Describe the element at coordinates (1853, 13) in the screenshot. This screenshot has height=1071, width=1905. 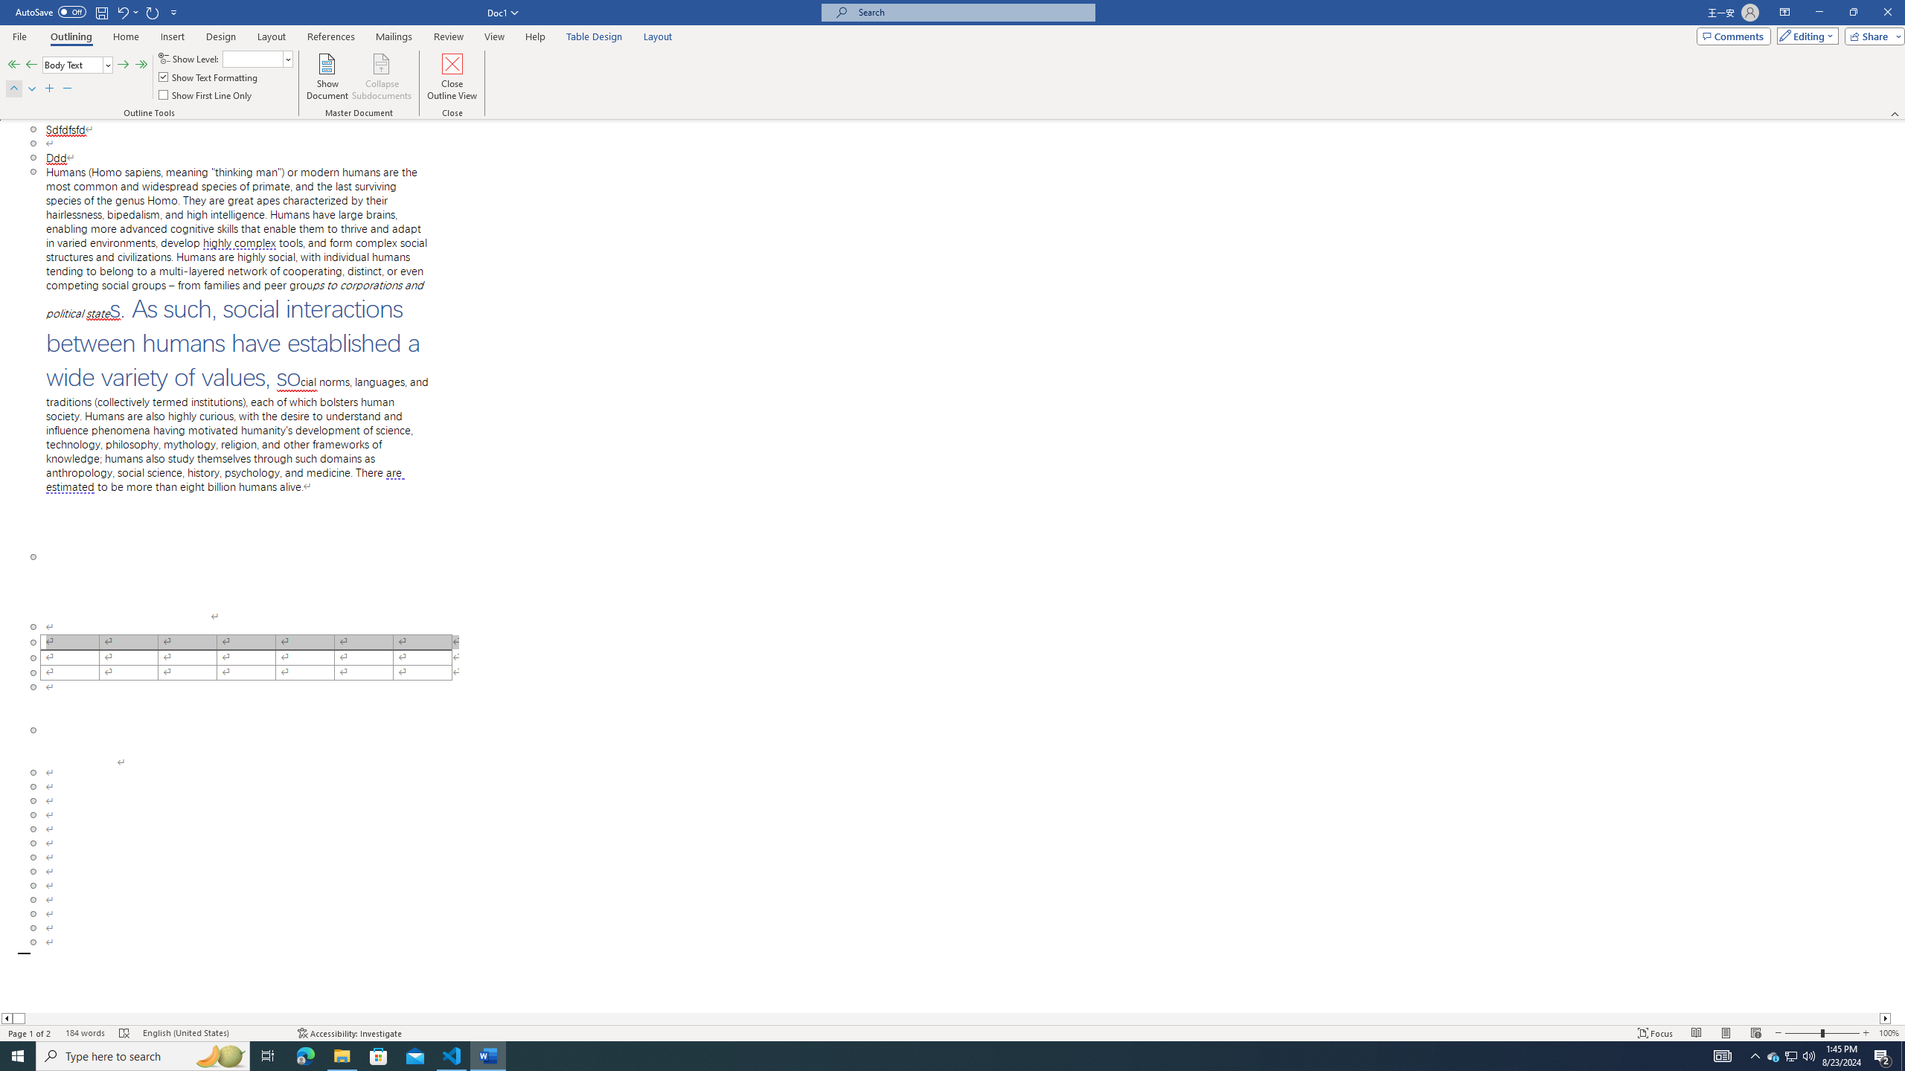
I see `Restore Down` at that location.